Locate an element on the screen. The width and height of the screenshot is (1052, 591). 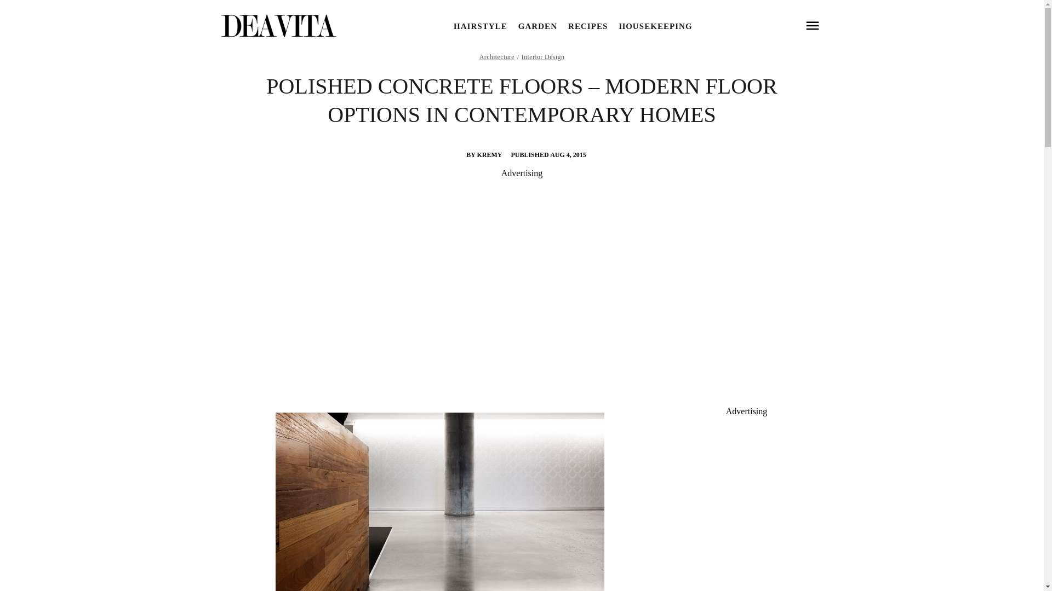
HOUSEKEEPING is located at coordinates (655, 26).